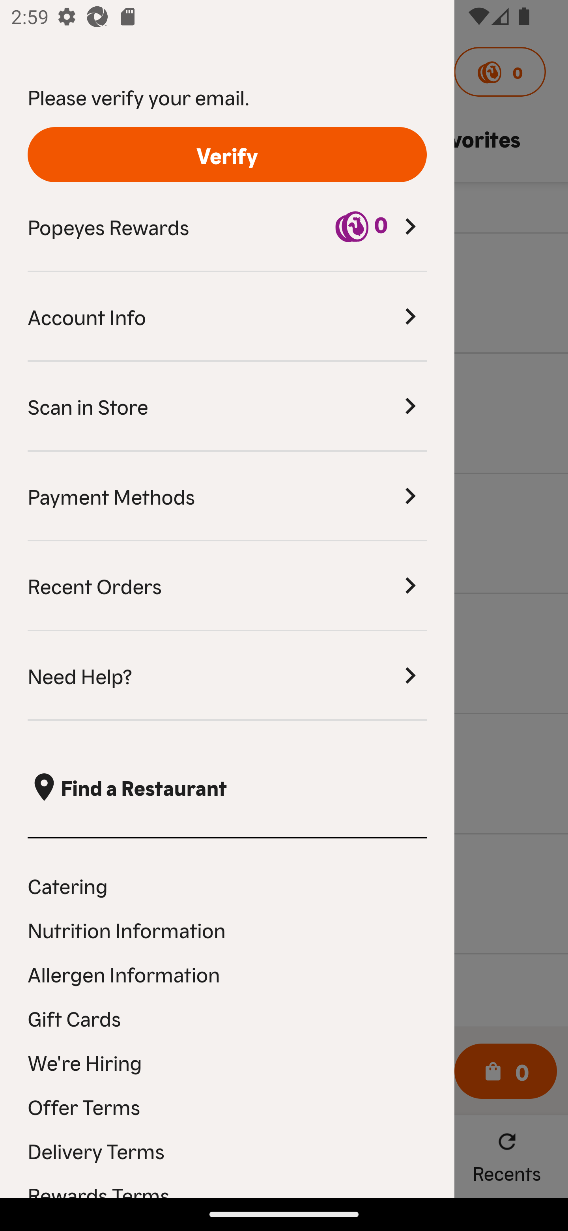 This screenshot has width=568, height=1231. I want to click on Offer Terms, so click(227, 1106).